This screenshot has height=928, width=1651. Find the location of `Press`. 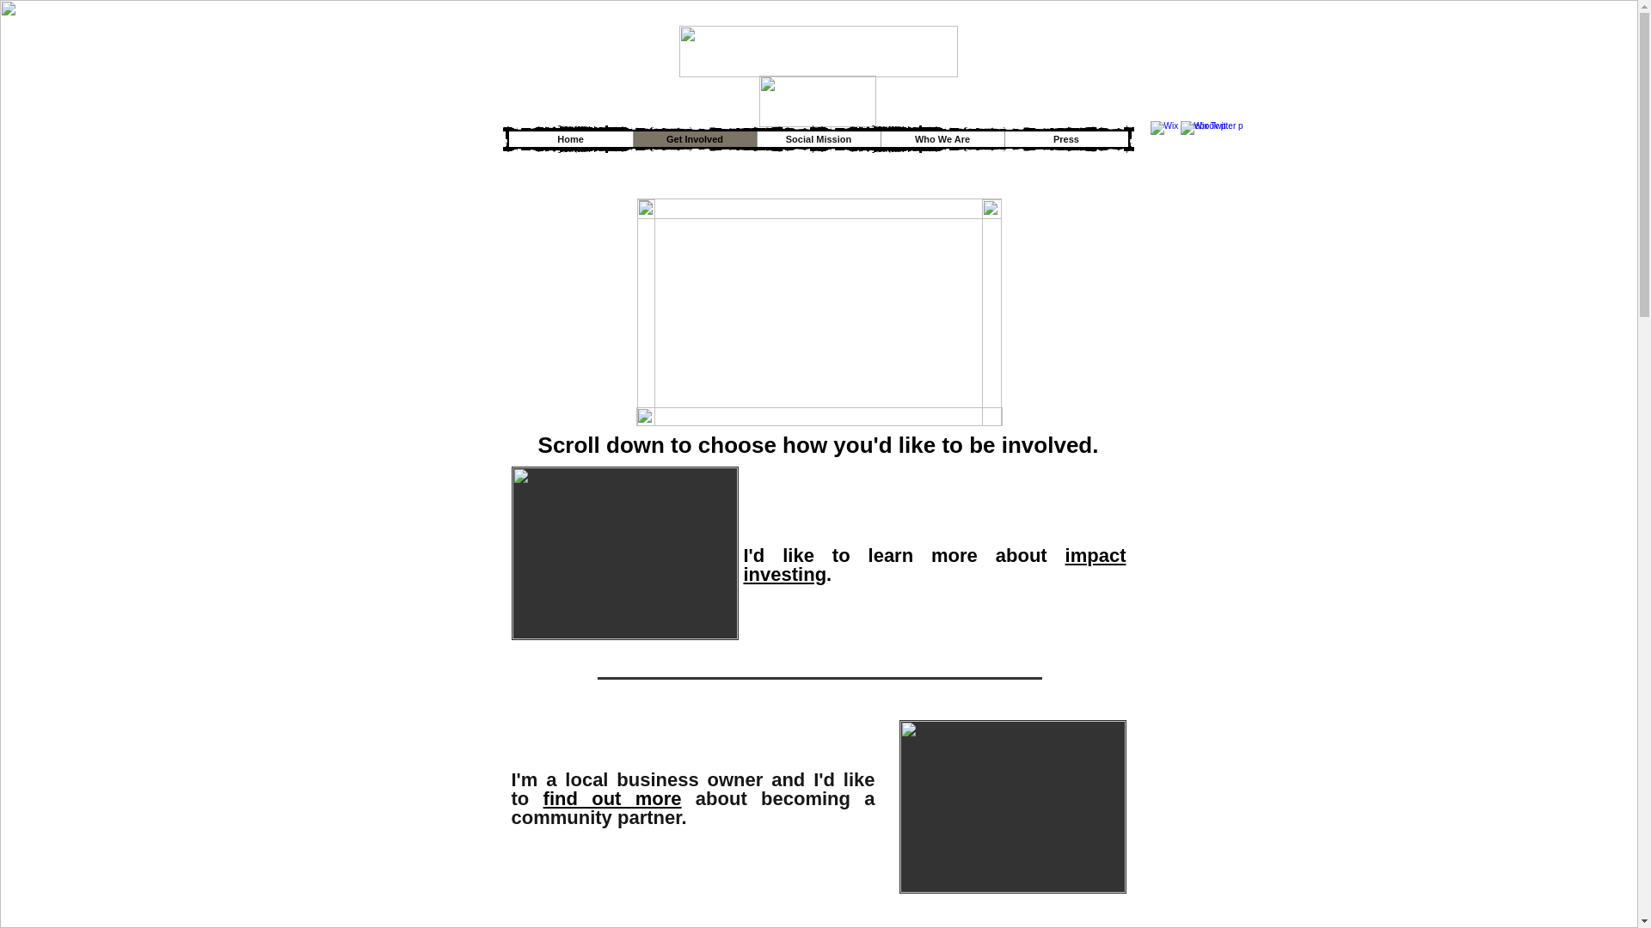

Press is located at coordinates (1065, 139).